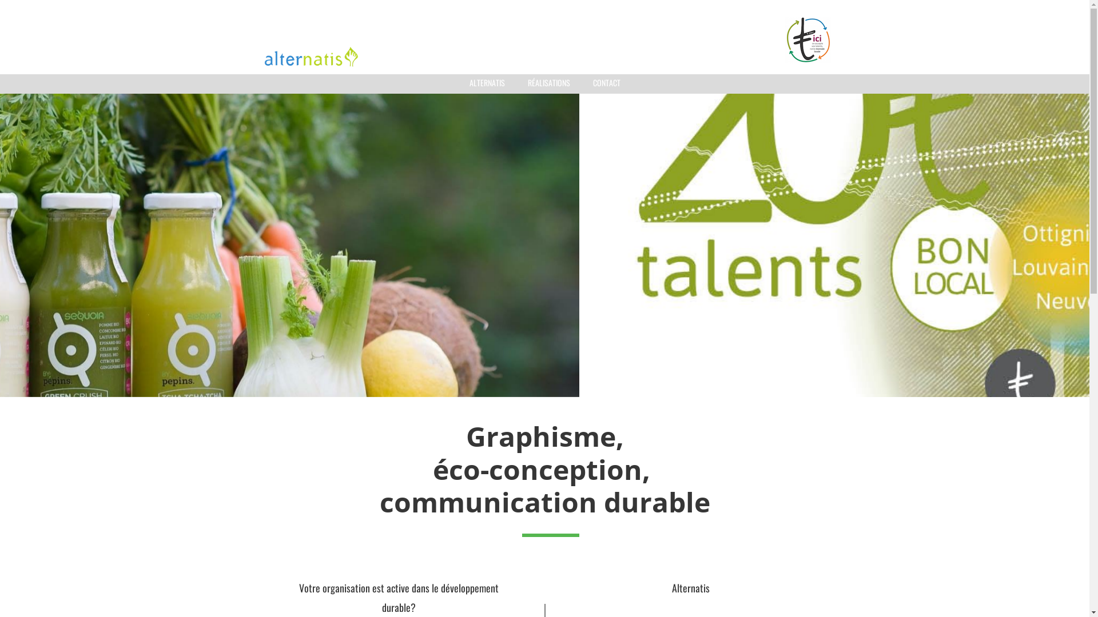  What do you see at coordinates (606, 83) in the screenshot?
I see `CONTACT` at bounding box center [606, 83].